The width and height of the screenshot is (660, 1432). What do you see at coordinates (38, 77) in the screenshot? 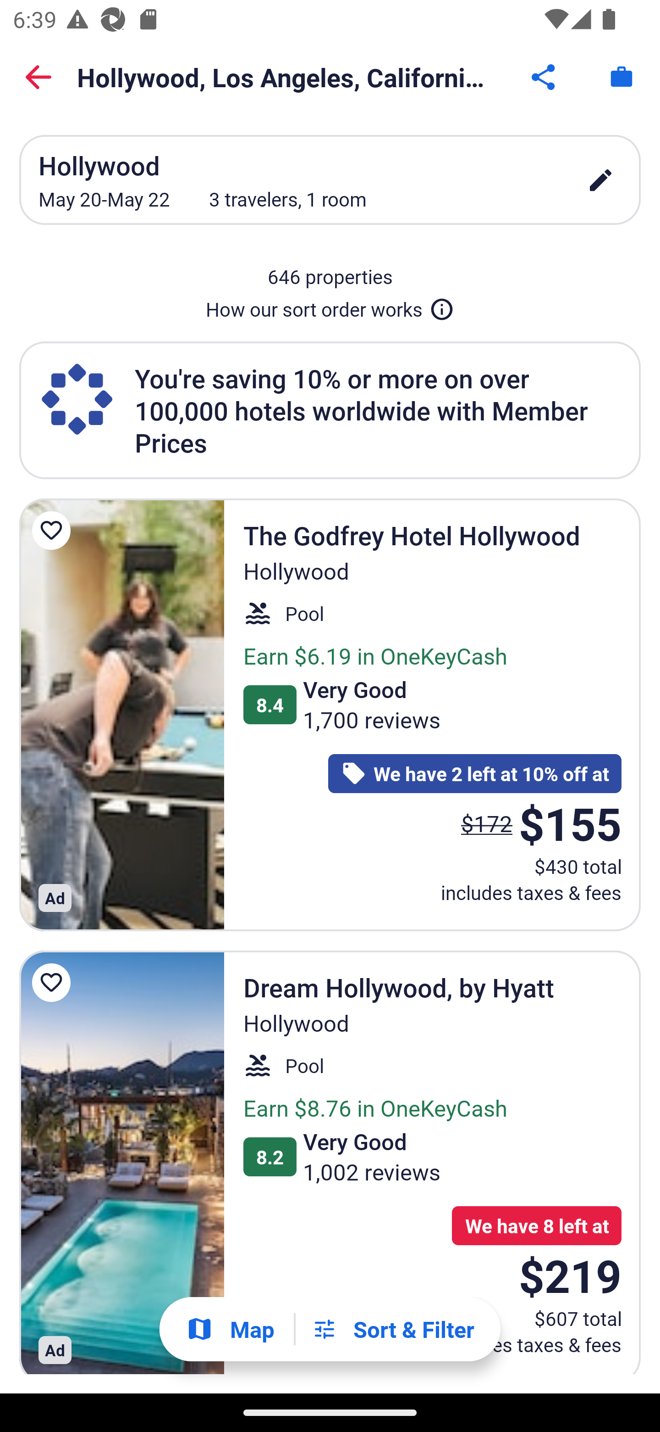
I see `Back` at bounding box center [38, 77].